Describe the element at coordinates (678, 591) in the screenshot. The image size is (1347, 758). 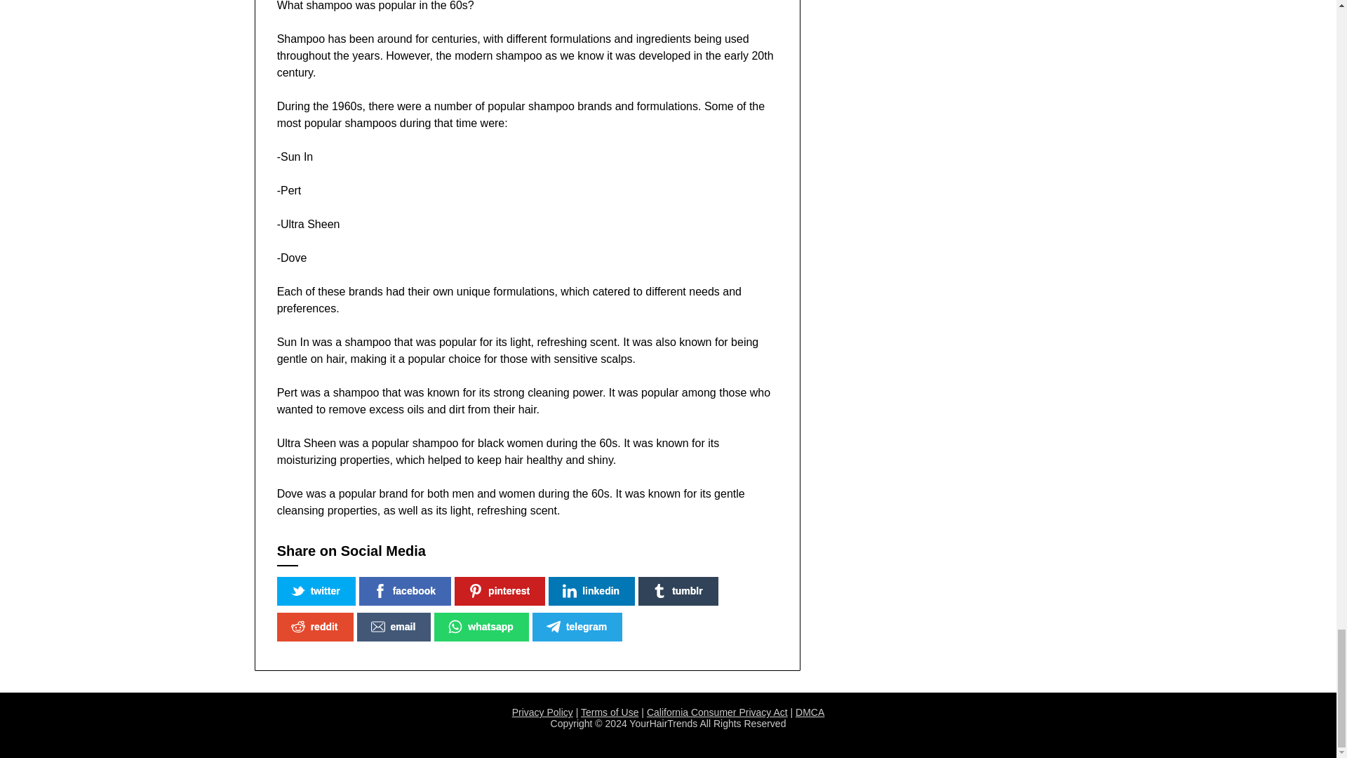
I see `tumblr` at that location.